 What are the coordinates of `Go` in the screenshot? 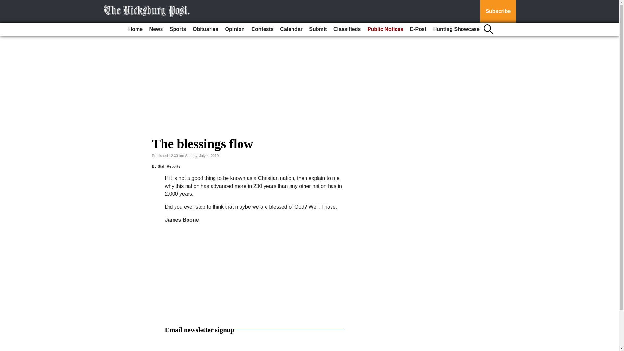 It's located at (6, 4).